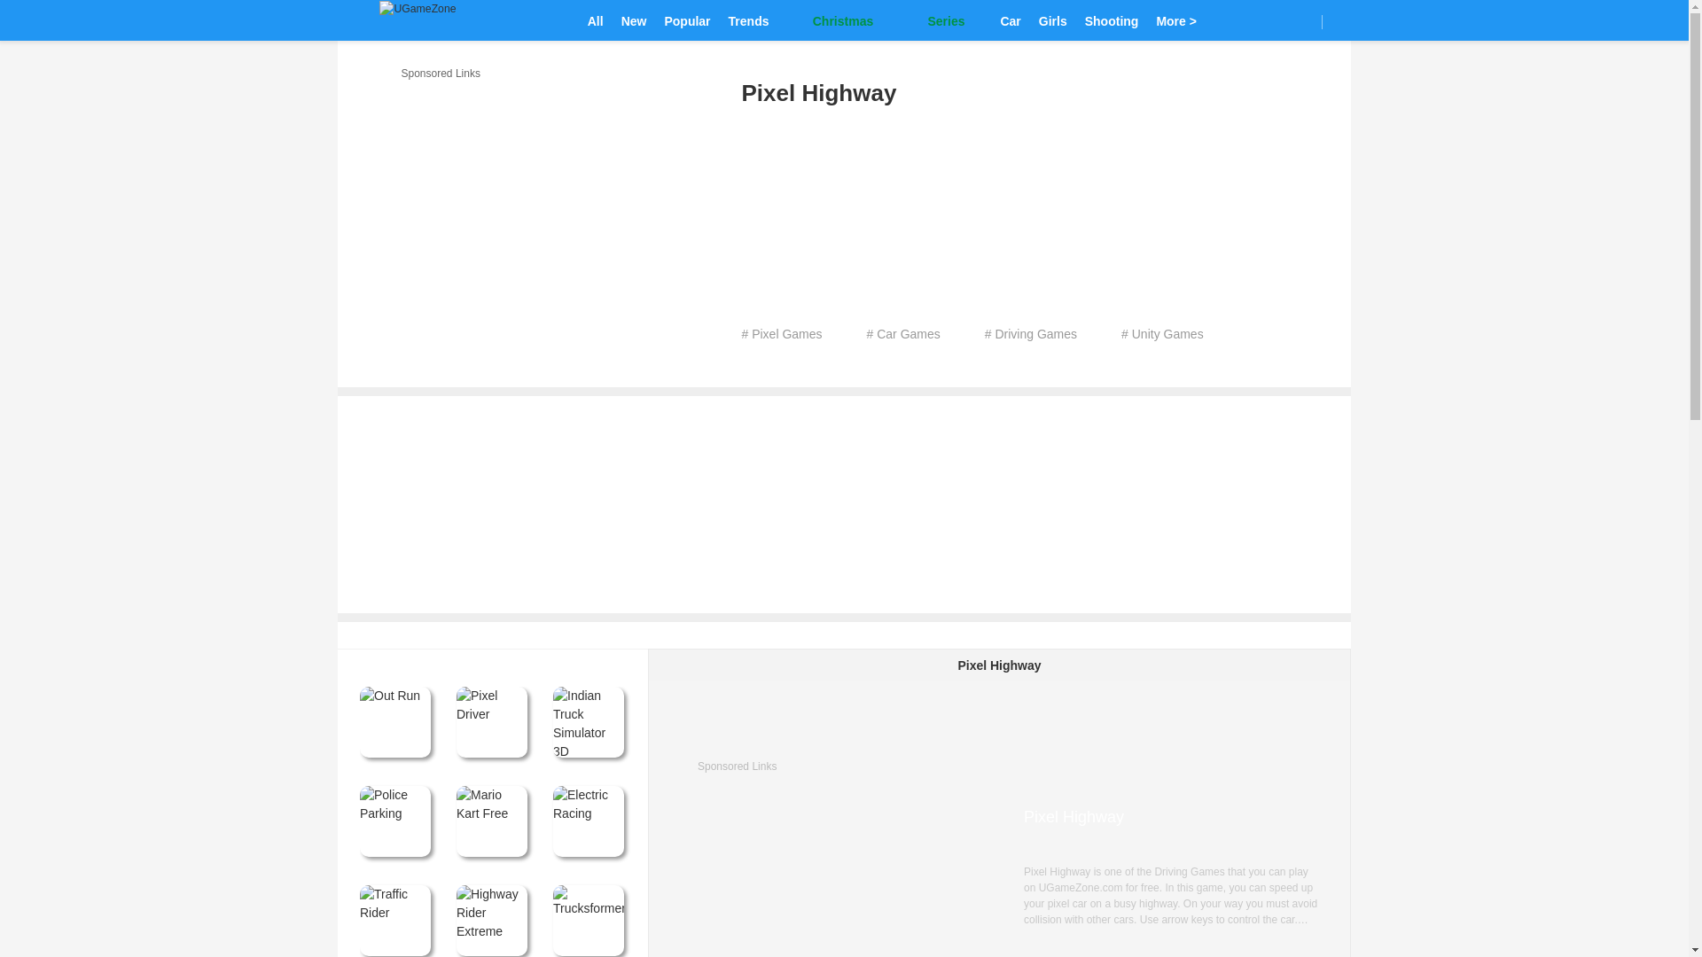  I want to click on Pixel Driver, so click(491, 722).